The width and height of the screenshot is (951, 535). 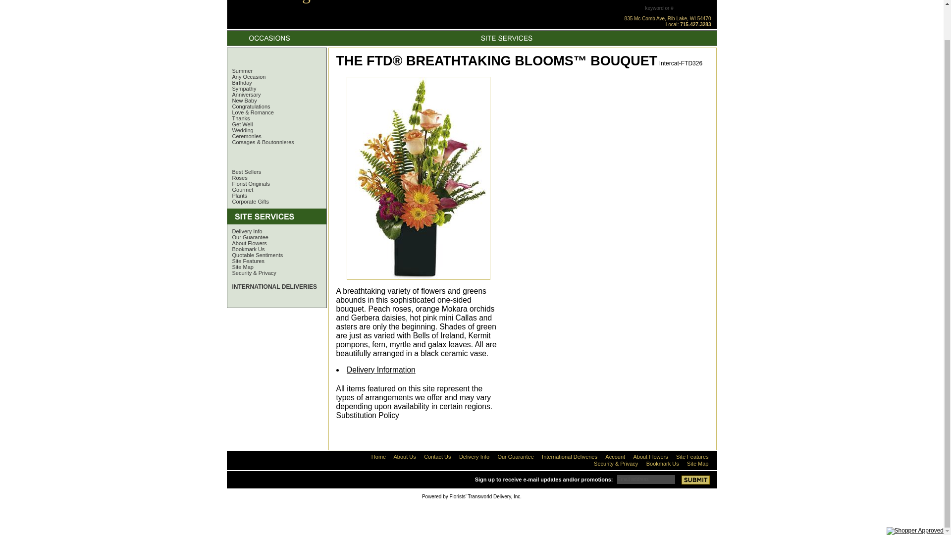 I want to click on Summer, so click(x=240, y=71).